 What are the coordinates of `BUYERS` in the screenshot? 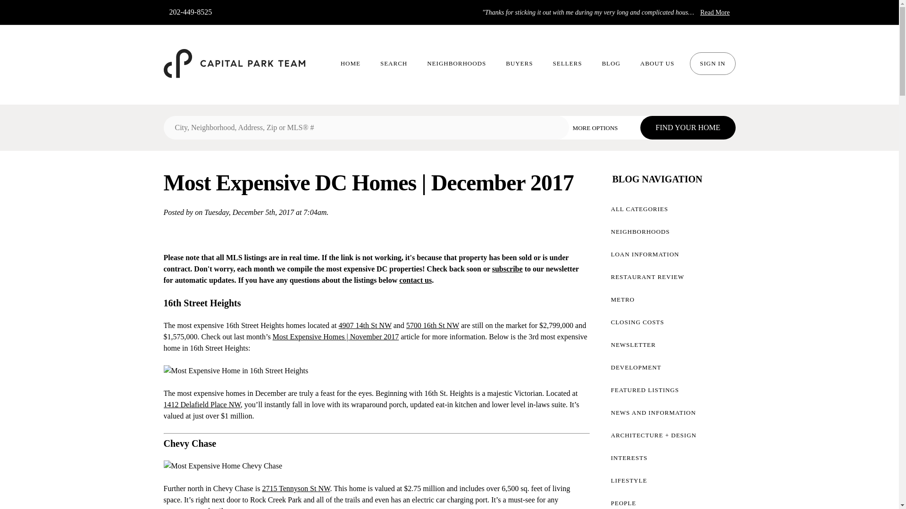 It's located at (519, 63).